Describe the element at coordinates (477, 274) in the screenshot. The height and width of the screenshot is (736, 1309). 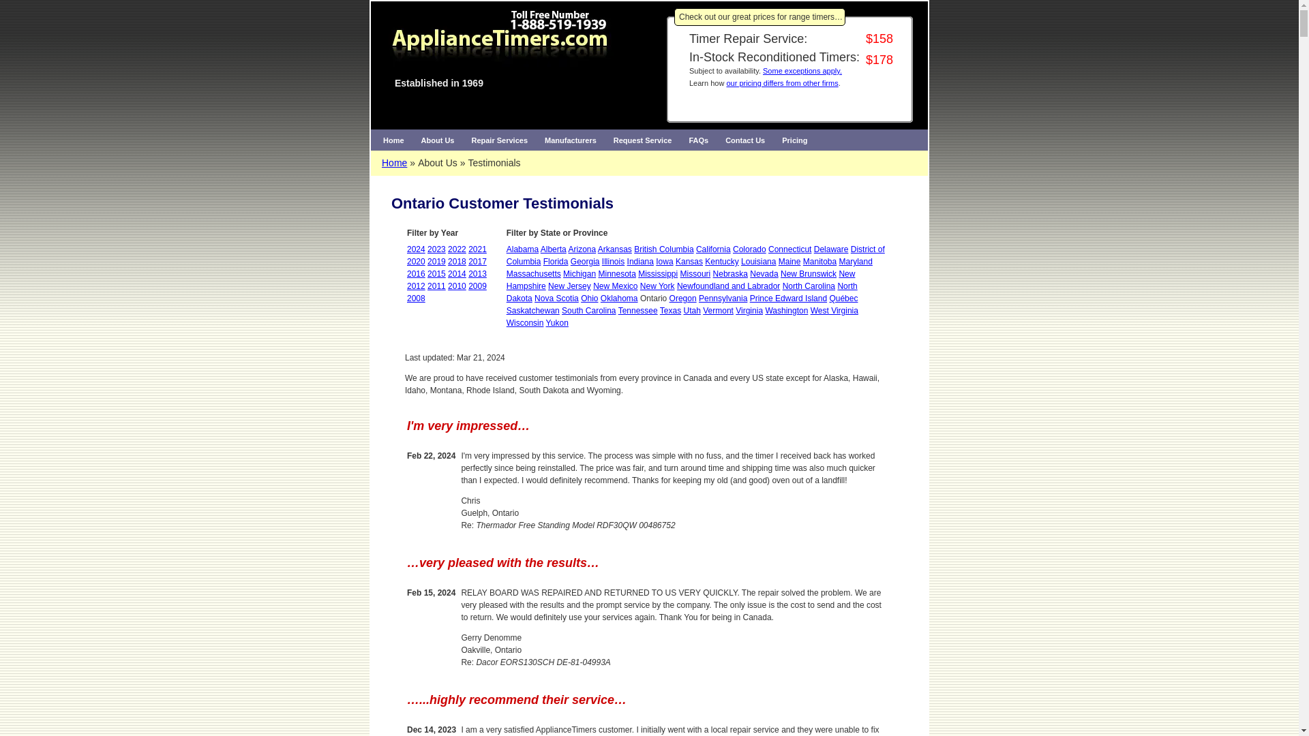
I see `2013` at that location.